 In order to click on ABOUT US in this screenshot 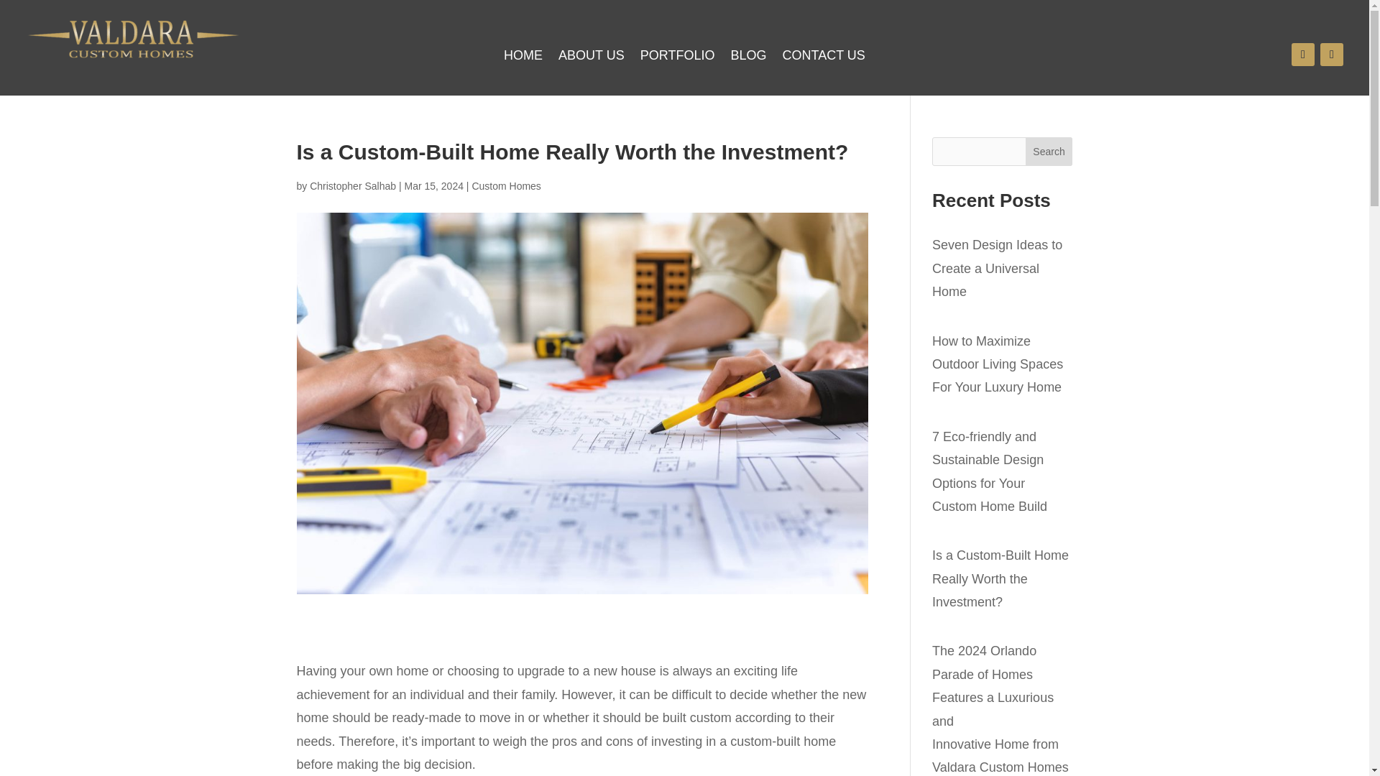, I will do `click(592, 57)`.